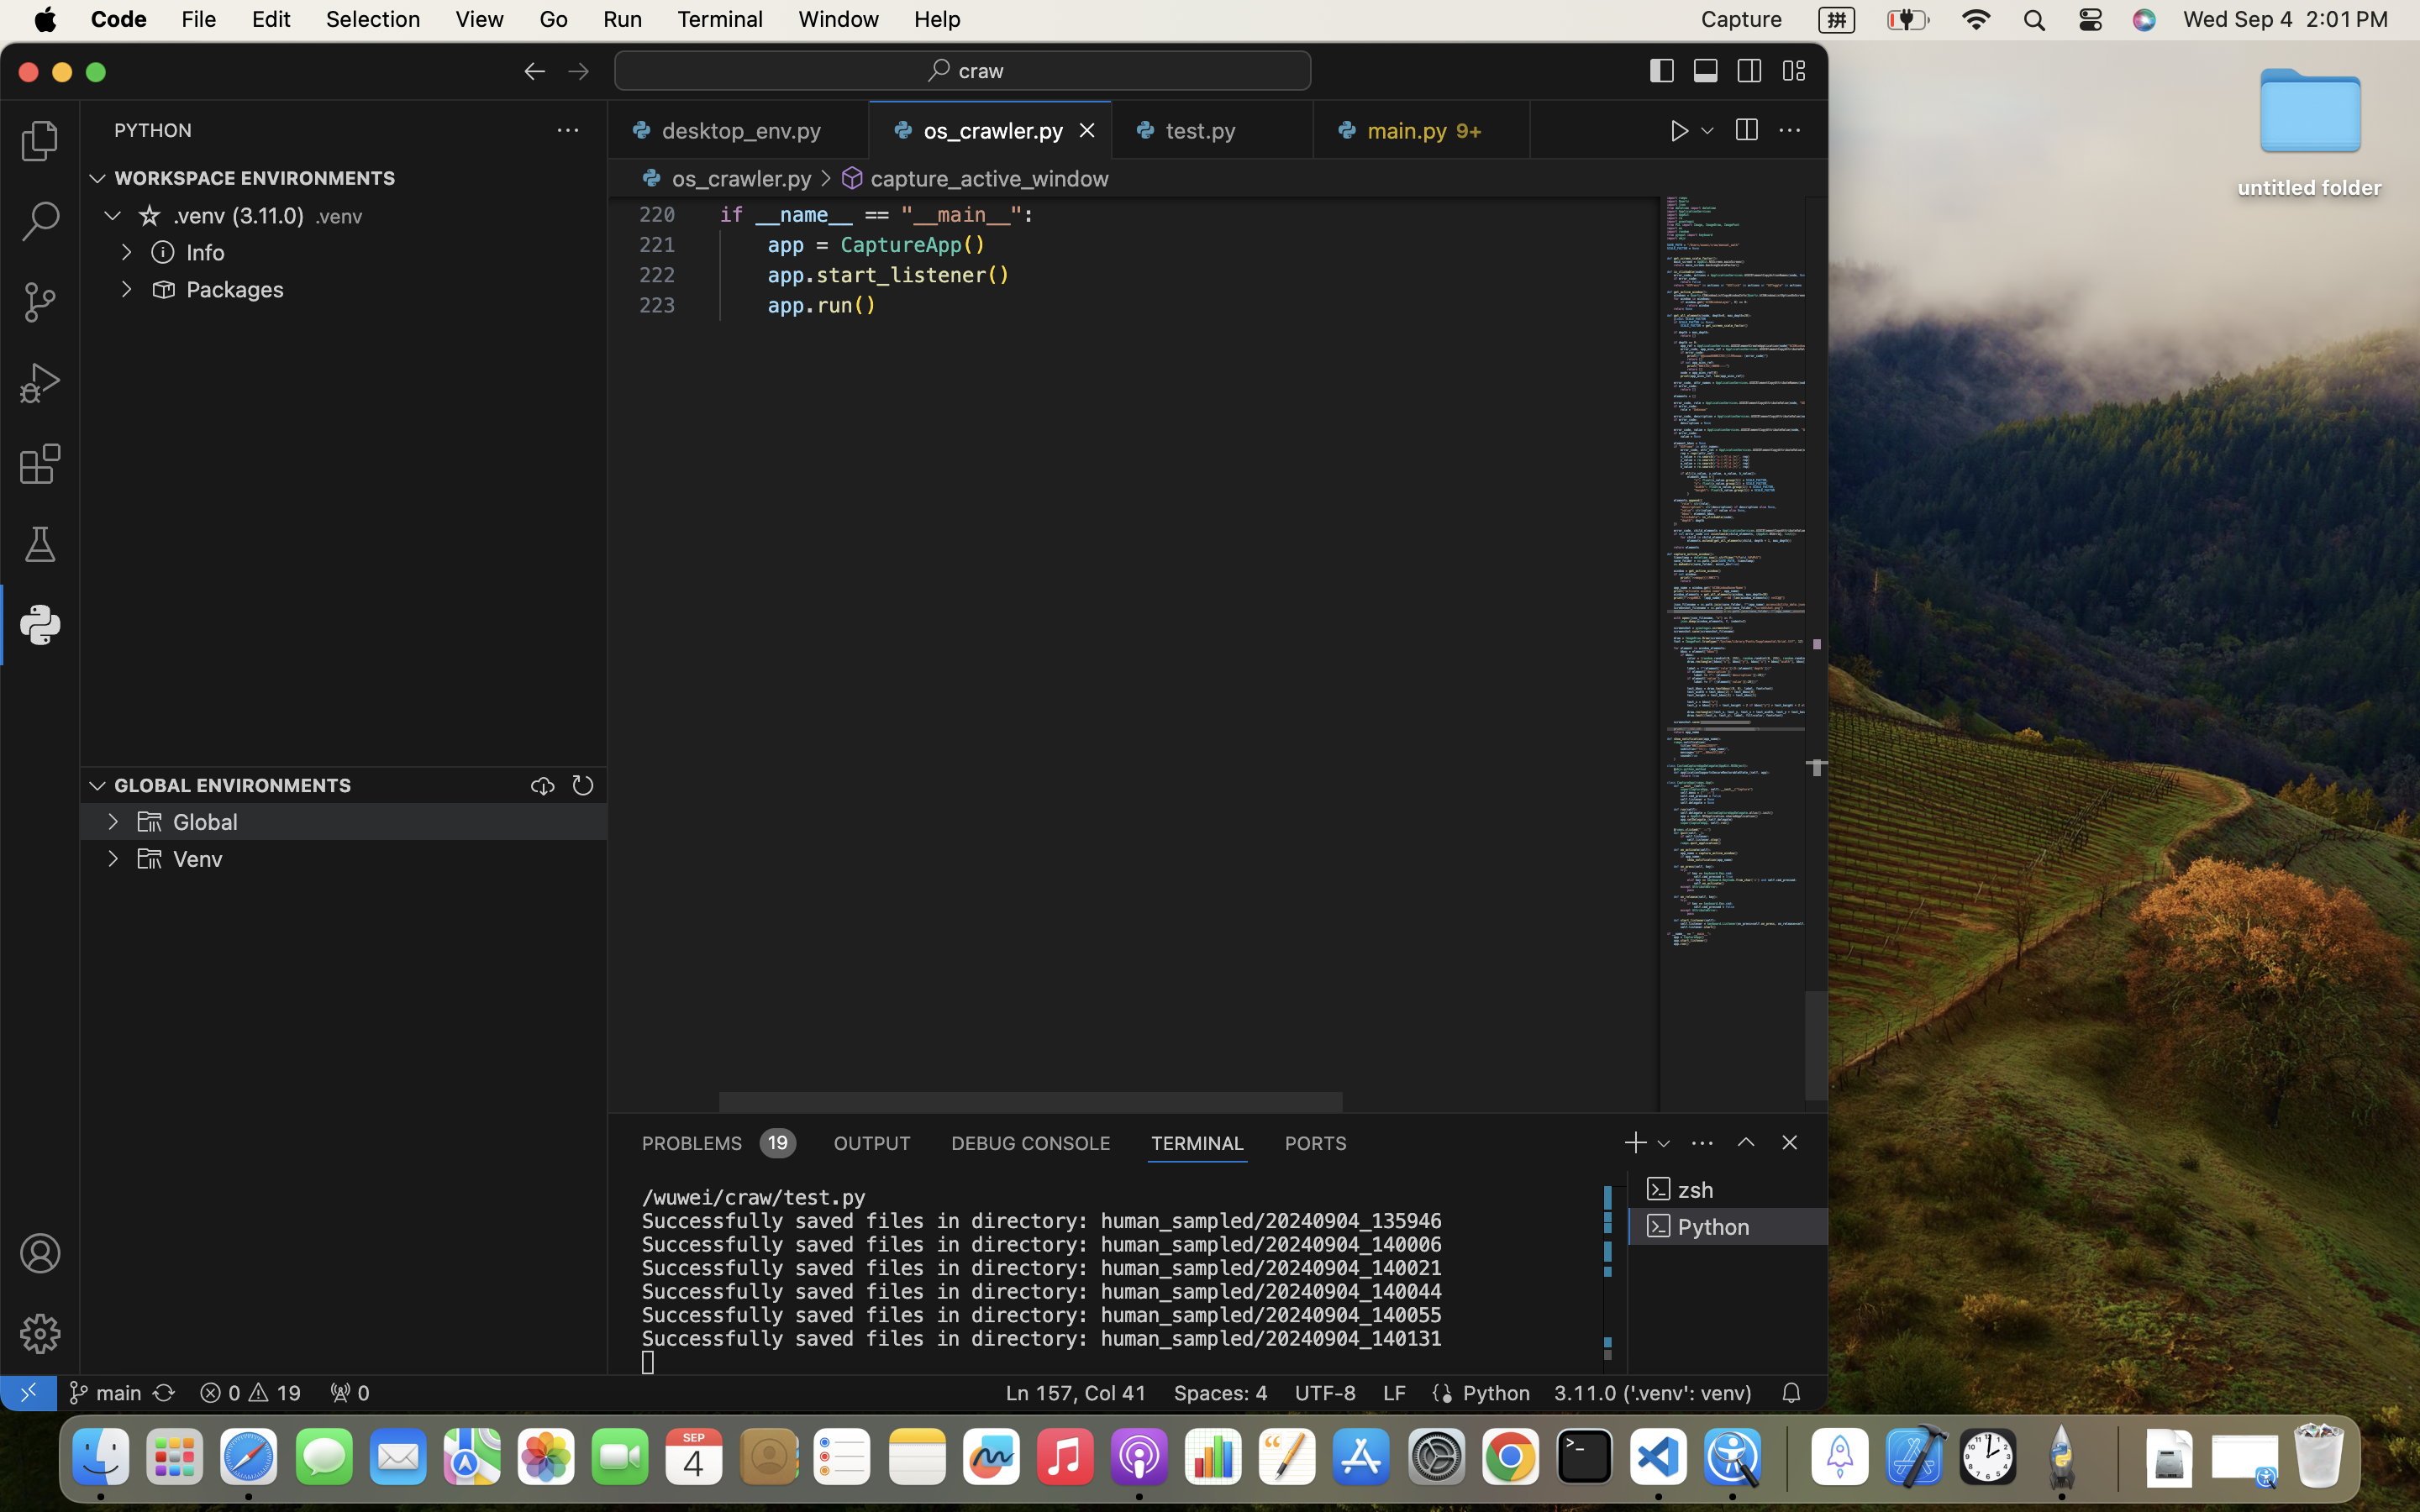 The image size is (2420, 1512). What do you see at coordinates (1786, 1457) in the screenshot?
I see `0.4285714328289032` at bounding box center [1786, 1457].